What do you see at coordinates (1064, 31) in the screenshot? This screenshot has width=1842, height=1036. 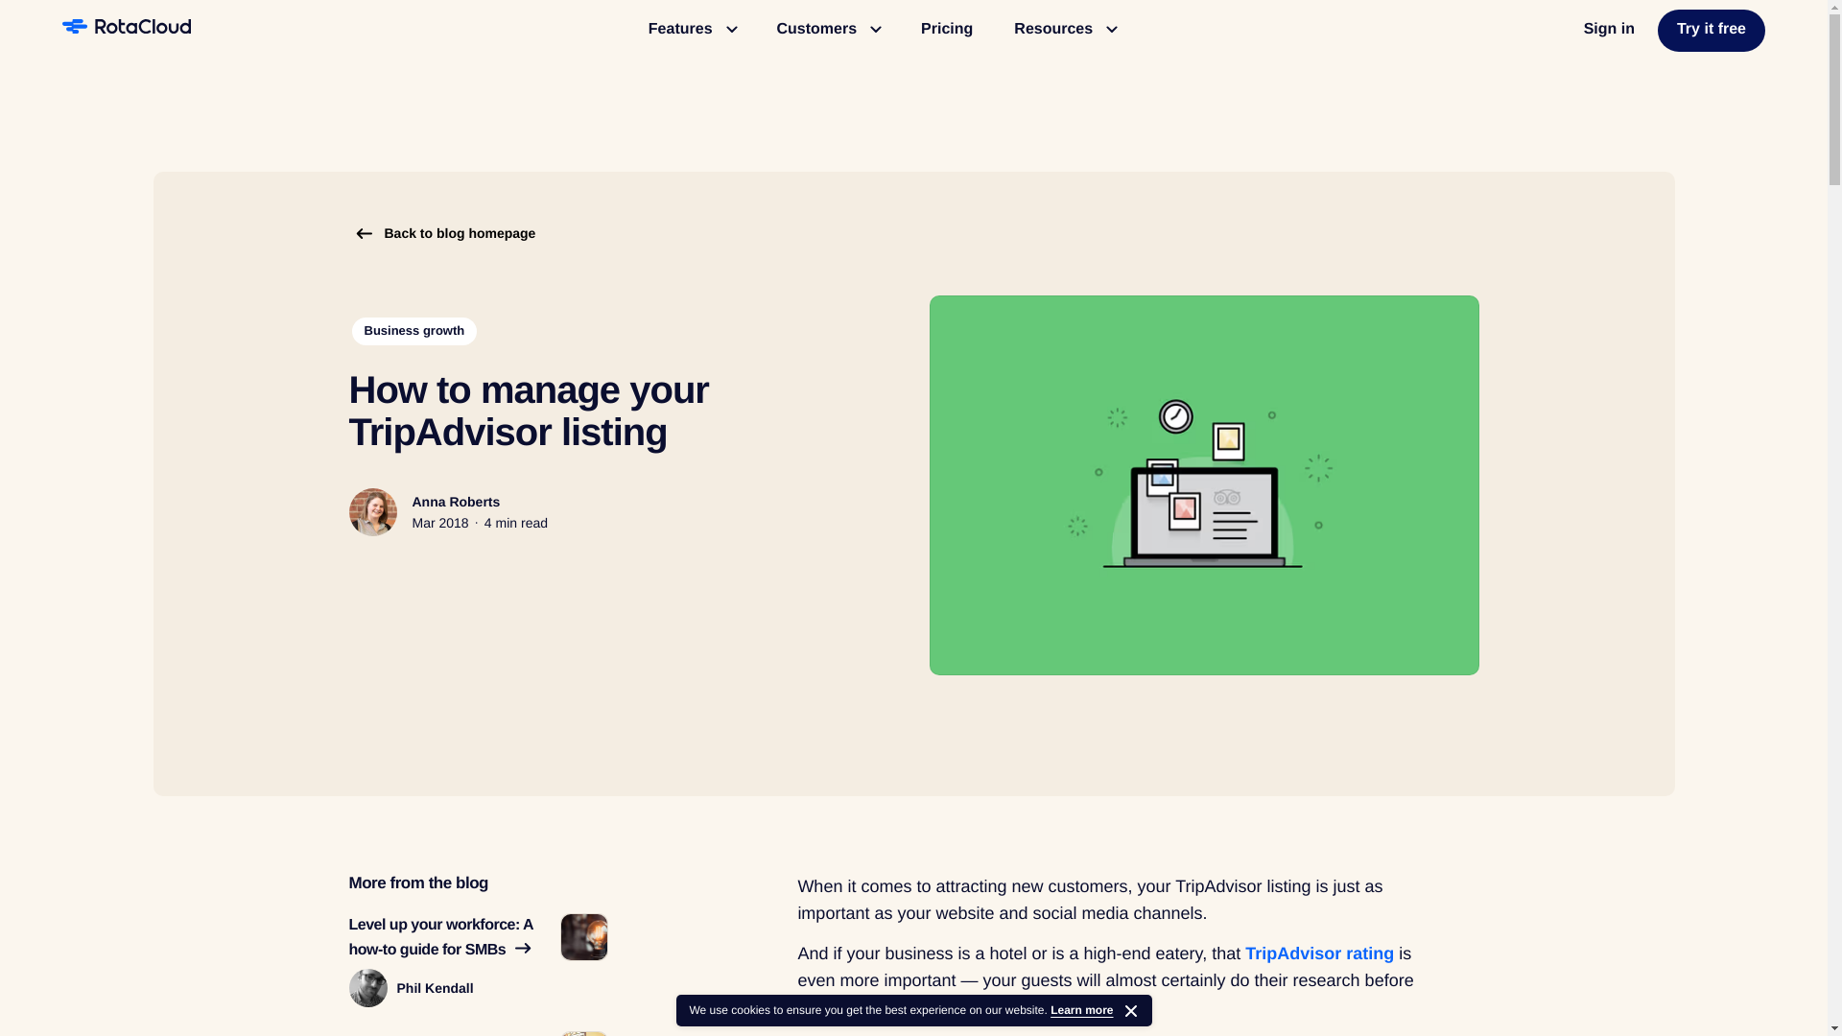 I see `Resources` at bounding box center [1064, 31].